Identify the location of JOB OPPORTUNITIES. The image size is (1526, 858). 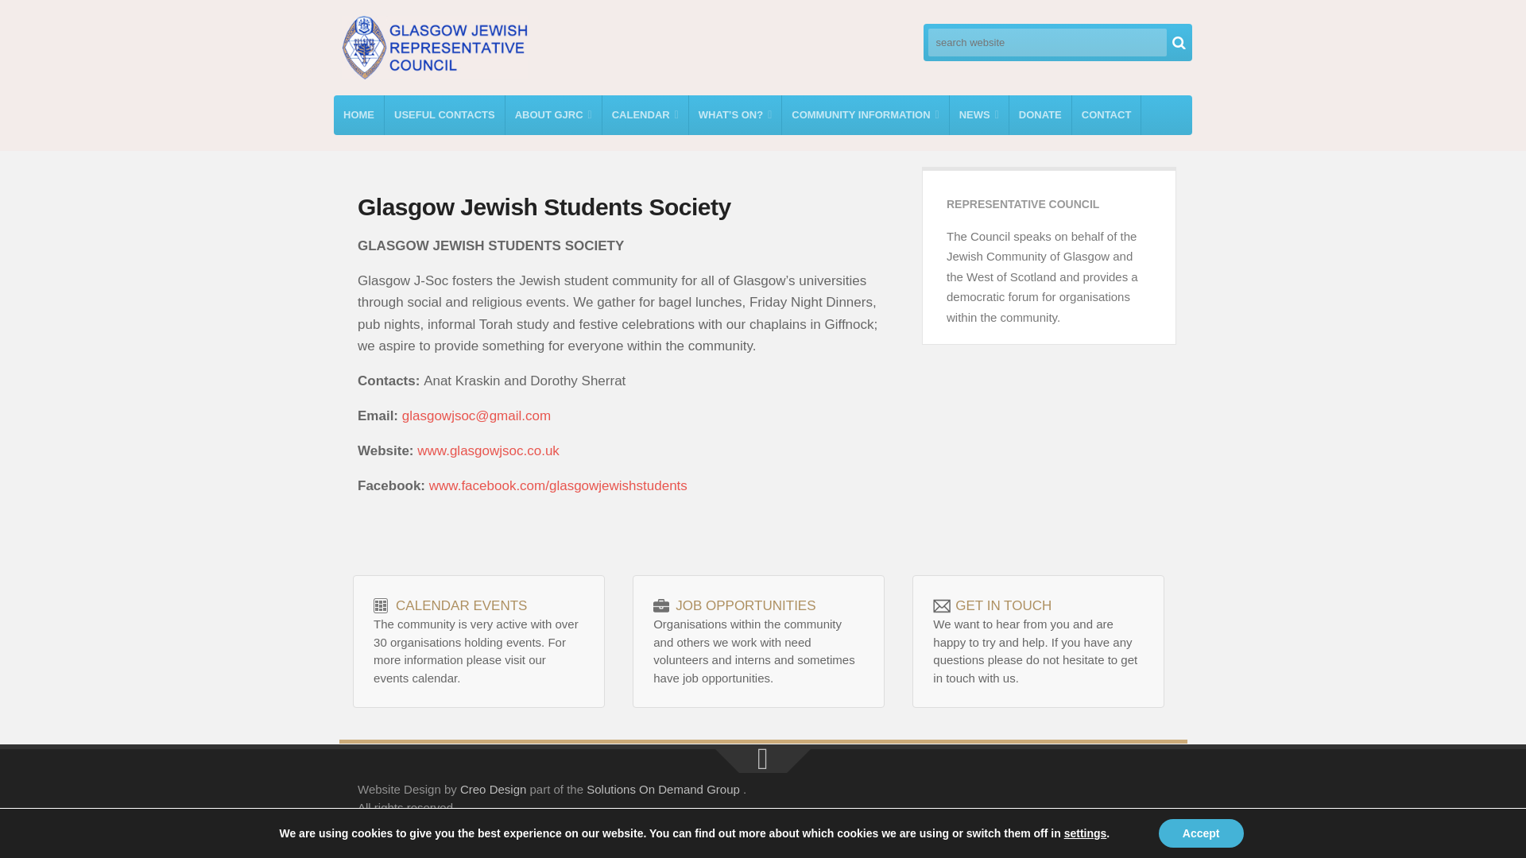
(746, 605).